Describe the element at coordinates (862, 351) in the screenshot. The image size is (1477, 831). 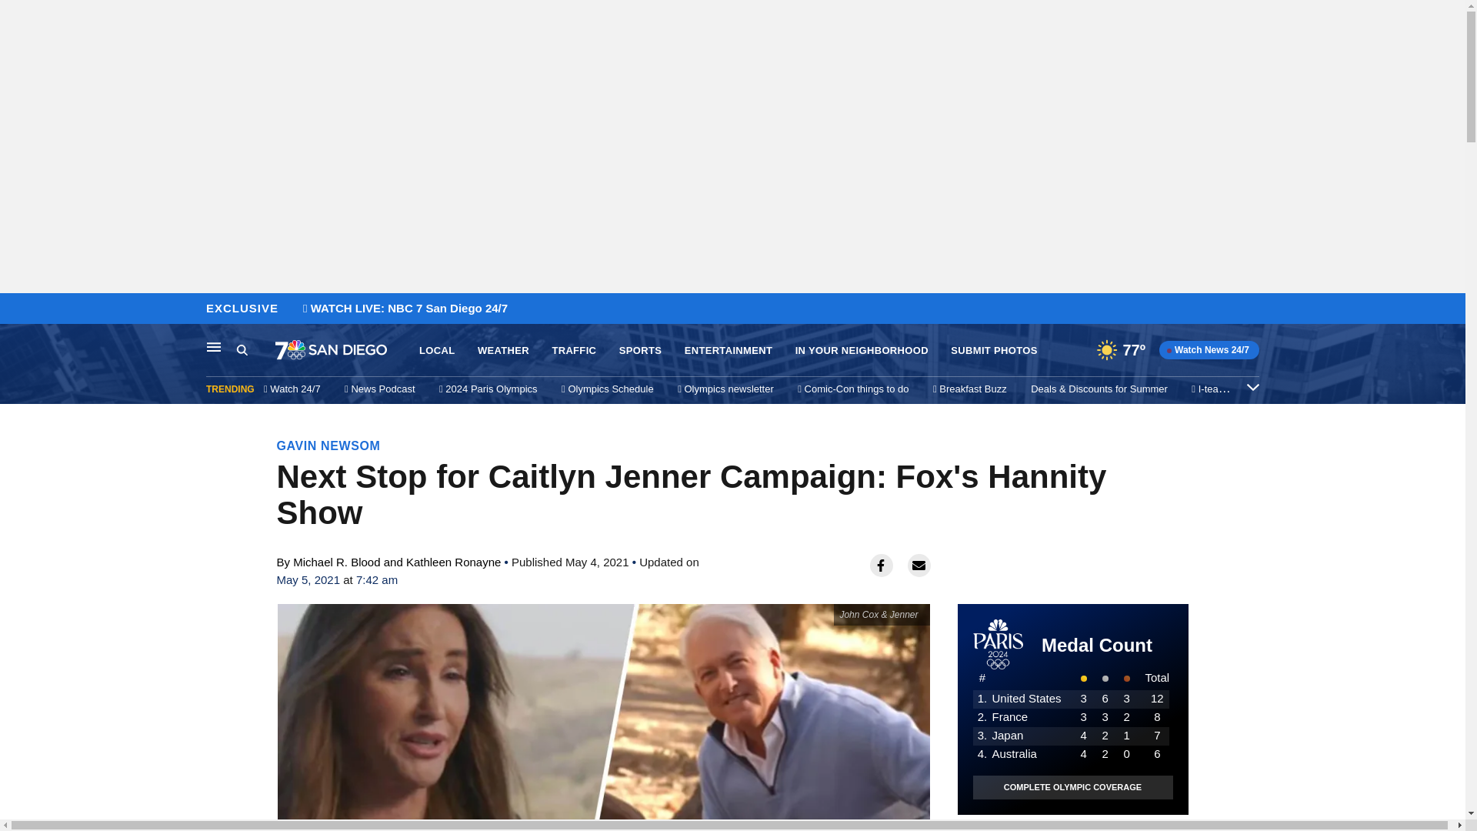
I see `IN YOUR NEIGHBORHOOD` at that location.